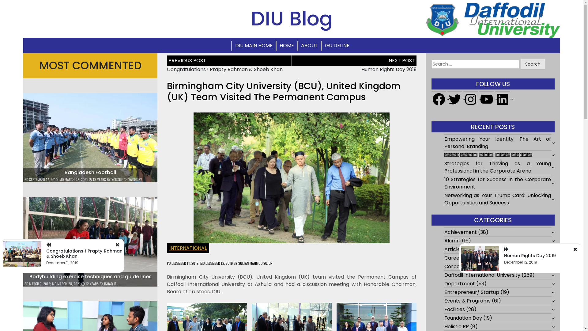 The width and height of the screenshot is (588, 331). Describe the element at coordinates (454, 310) in the screenshot. I see `Facilities` at that location.